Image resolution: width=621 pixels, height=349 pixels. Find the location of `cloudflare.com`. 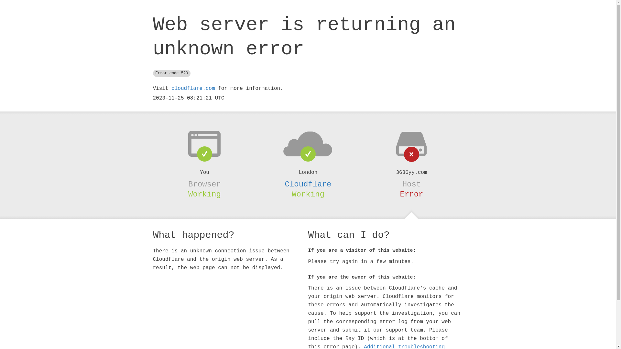

cloudflare.com is located at coordinates (193, 89).